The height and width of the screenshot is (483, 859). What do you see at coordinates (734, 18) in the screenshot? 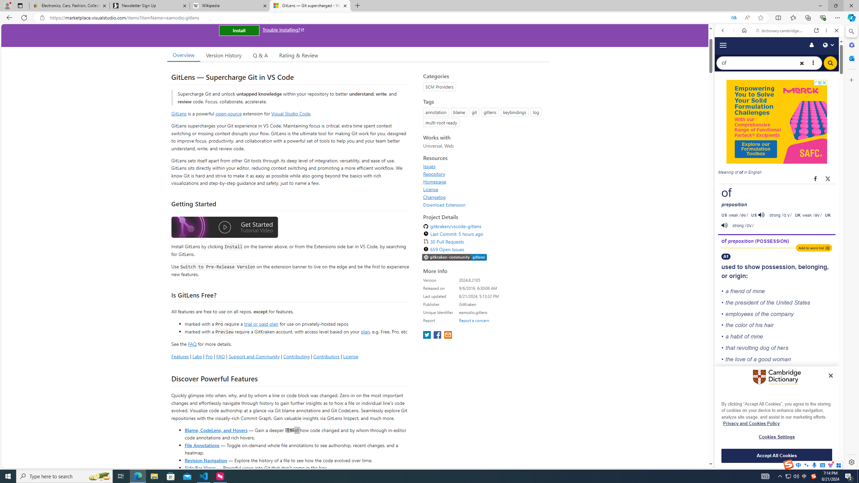
I see `Translated` at bounding box center [734, 18].